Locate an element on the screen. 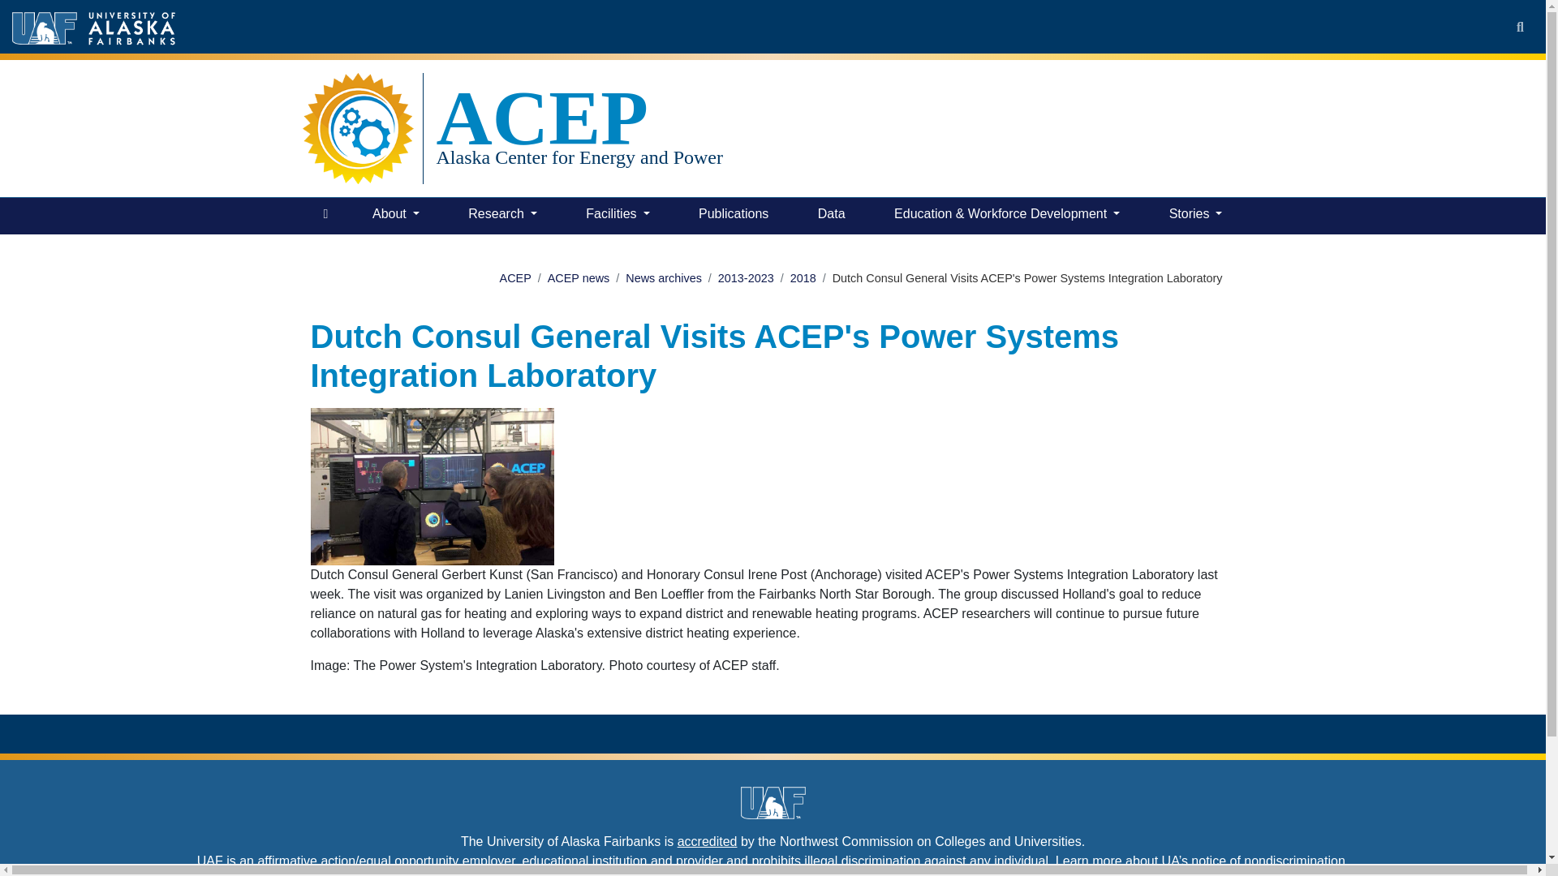 This screenshot has width=1558, height=876. Stories is located at coordinates (1195, 216).